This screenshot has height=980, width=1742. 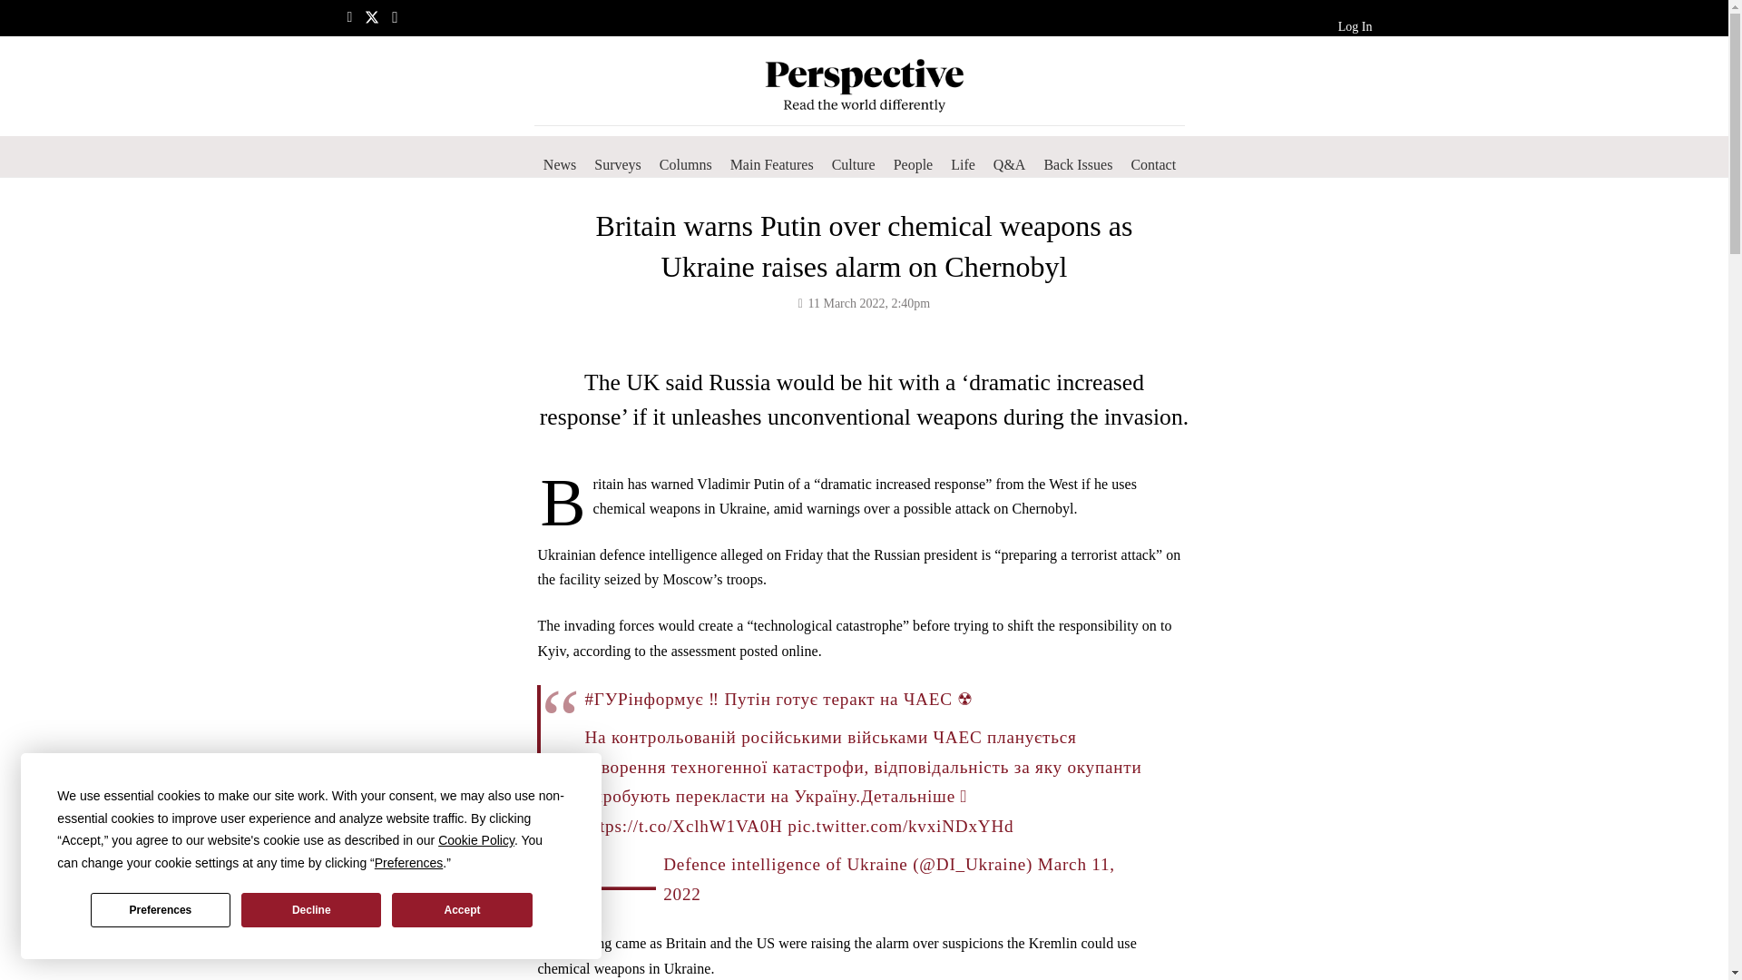 I want to click on March 11, 2022, so click(x=889, y=878).